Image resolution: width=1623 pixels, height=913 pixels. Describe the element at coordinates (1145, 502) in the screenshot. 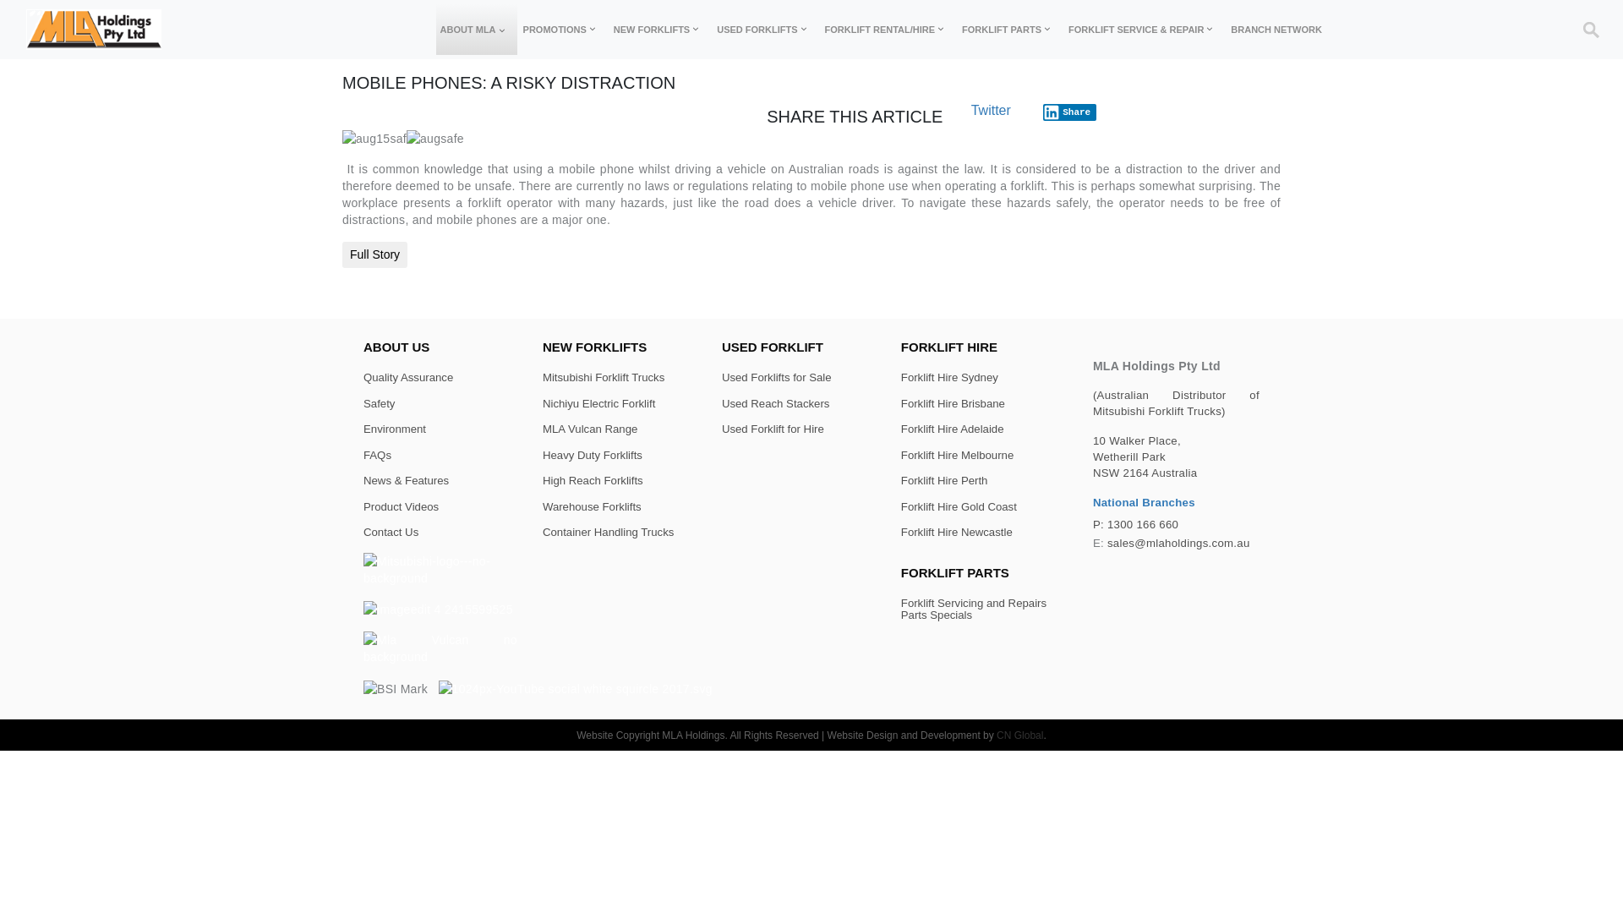

I see `National Branches` at that location.